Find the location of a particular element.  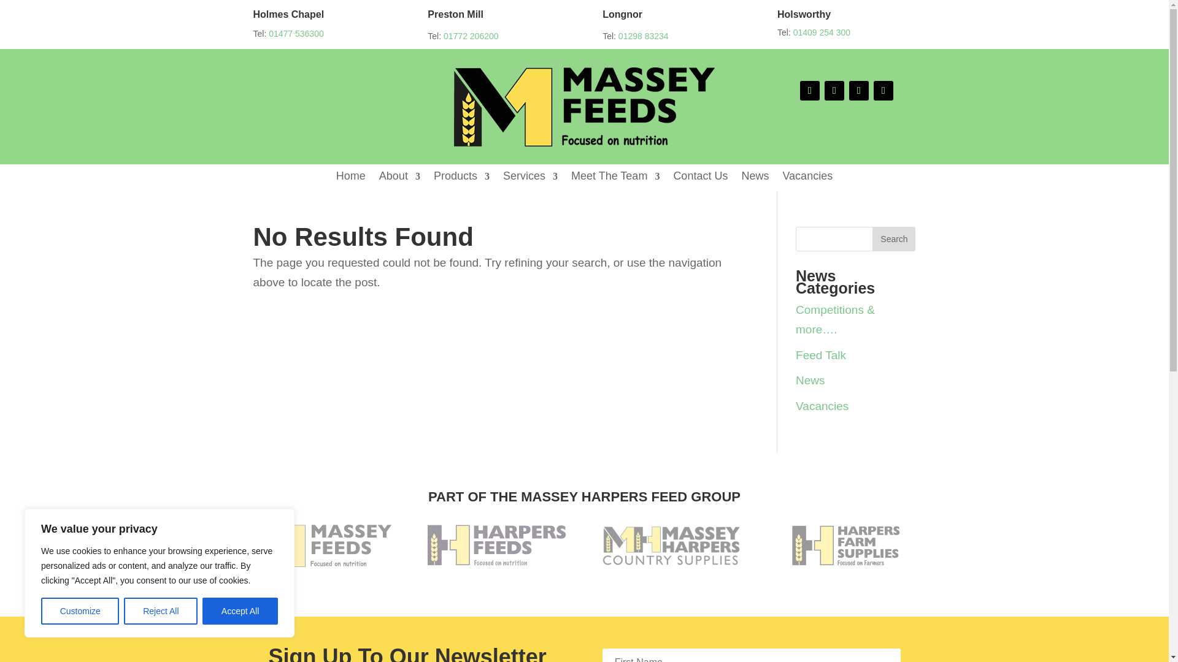

MHCS is located at coordinates (671, 546).